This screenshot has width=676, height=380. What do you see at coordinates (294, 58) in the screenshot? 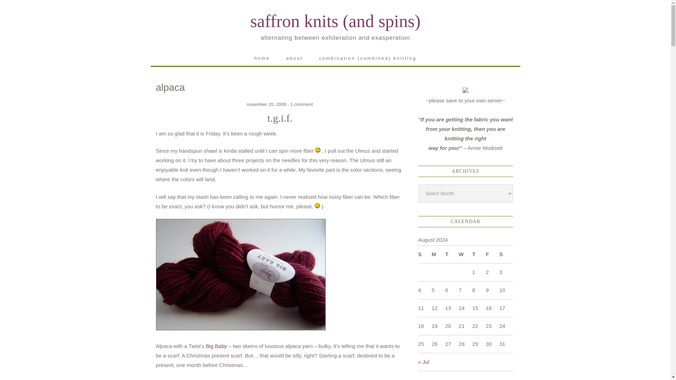
I see `about` at bounding box center [294, 58].